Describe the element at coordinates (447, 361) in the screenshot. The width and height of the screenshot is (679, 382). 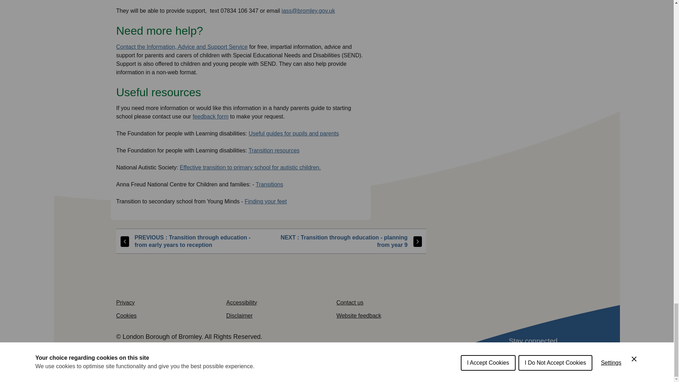
I see `Twitter` at that location.